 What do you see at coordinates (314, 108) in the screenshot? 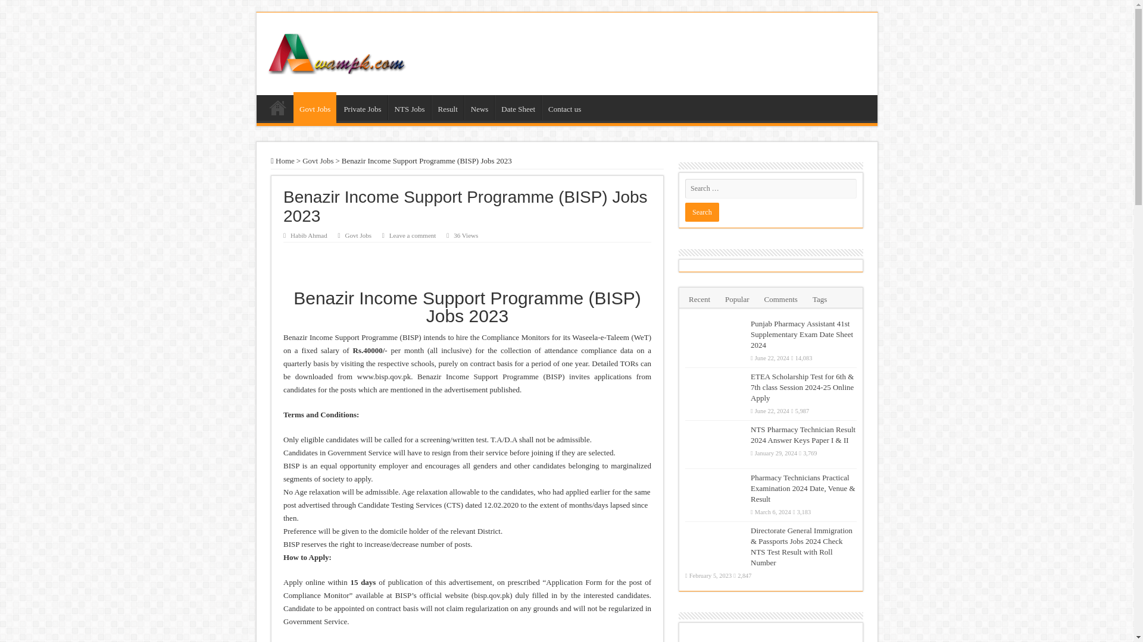
I see `Govt Jobs` at bounding box center [314, 108].